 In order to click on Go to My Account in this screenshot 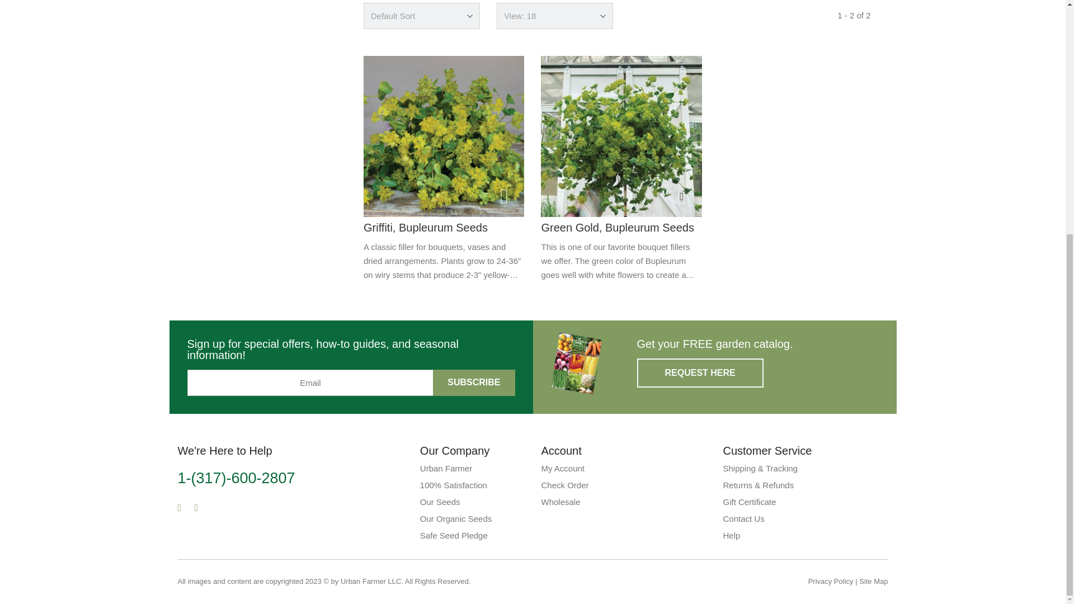, I will do `click(563, 468)`.